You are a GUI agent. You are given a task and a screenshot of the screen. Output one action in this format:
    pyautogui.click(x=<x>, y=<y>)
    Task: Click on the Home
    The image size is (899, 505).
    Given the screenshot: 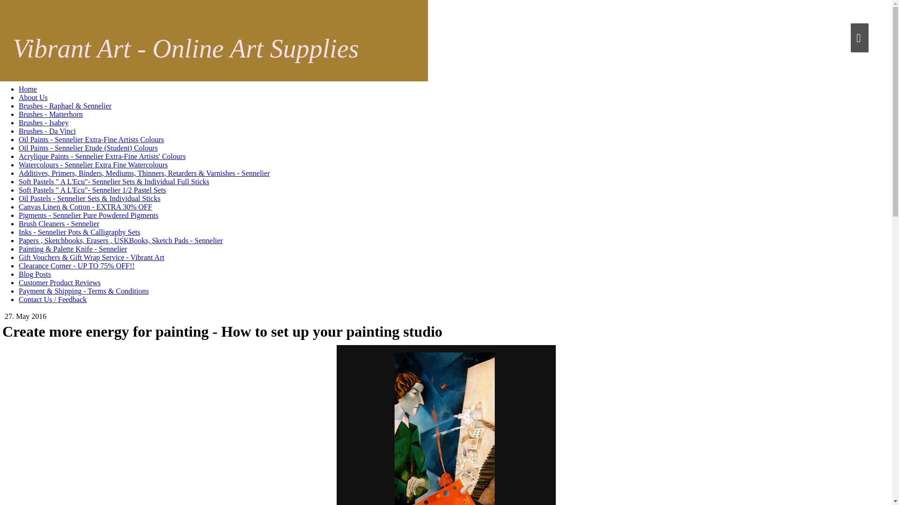 What is the action you would take?
    pyautogui.click(x=28, y=89)
    